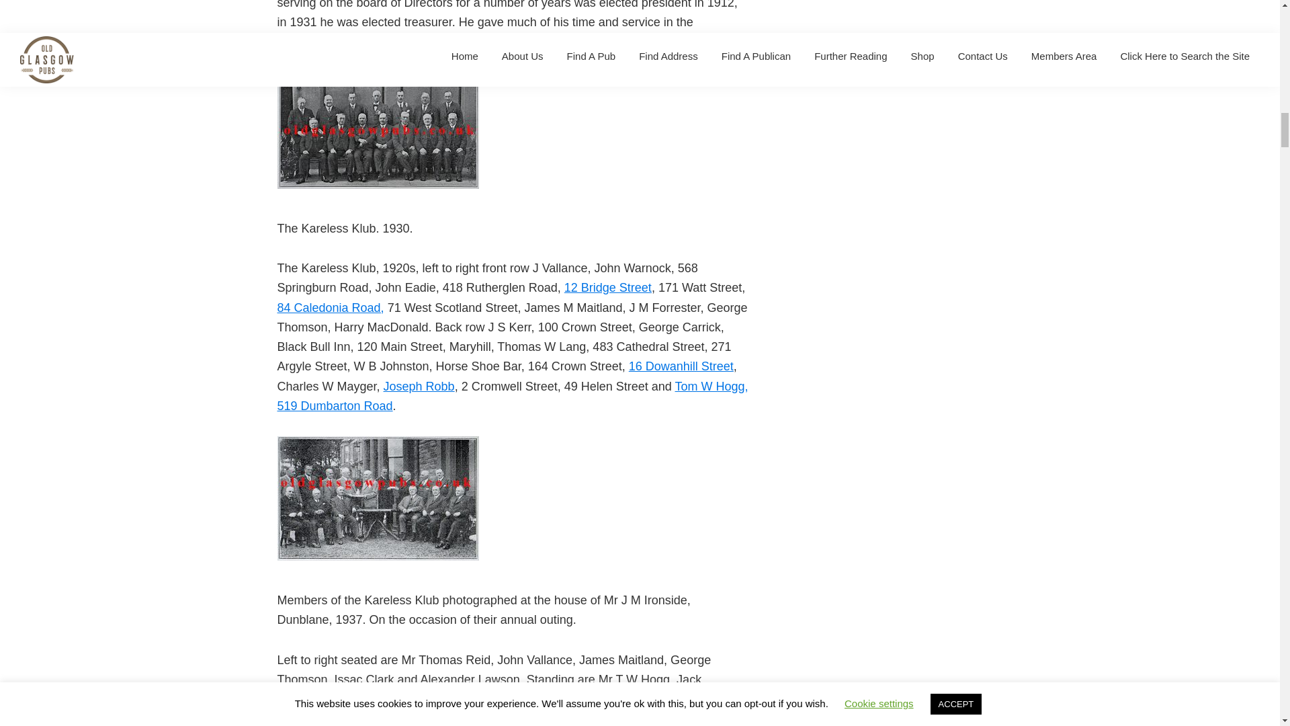  Describe the element at coordinates (681, 366) in the screenshot. I see `16 Dowanhill Street` at that location.